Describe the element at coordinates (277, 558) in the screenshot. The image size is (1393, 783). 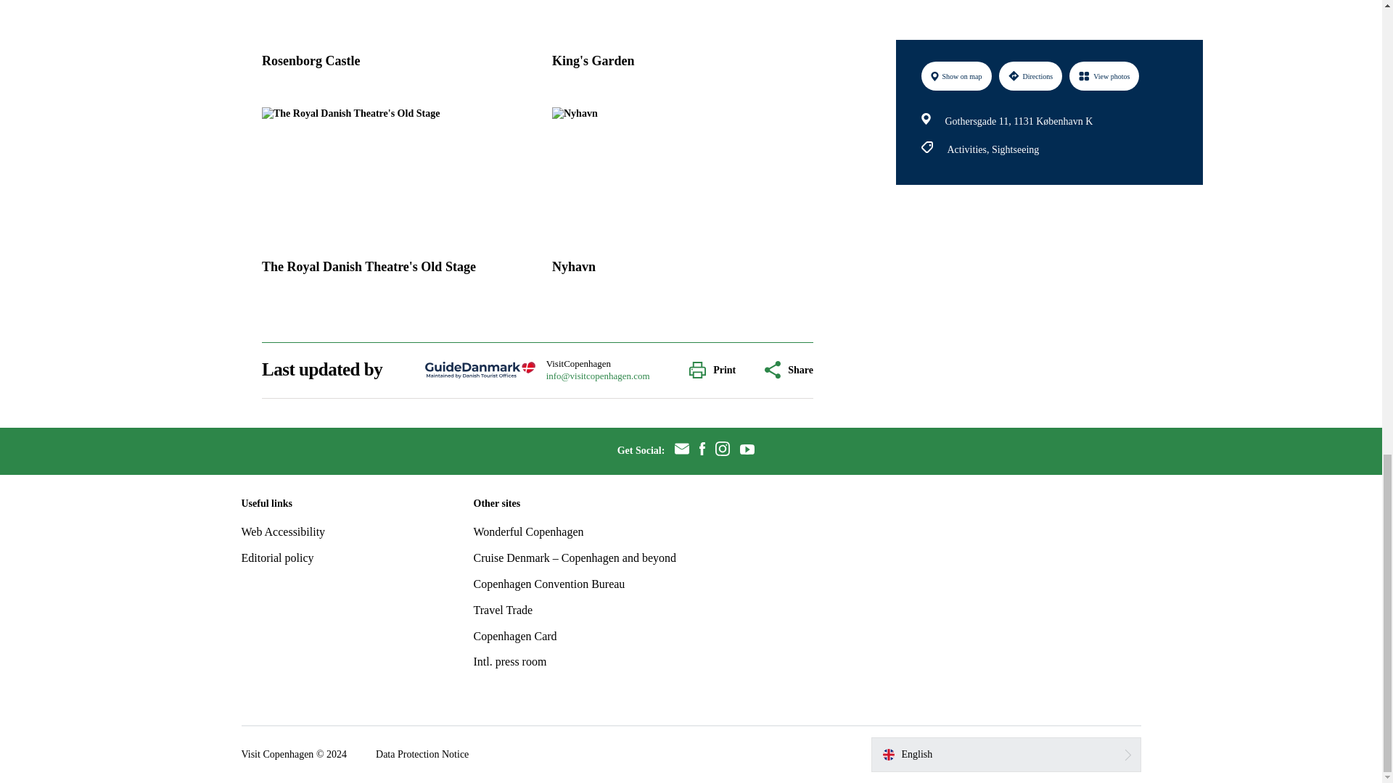
I see `Editorial policy` at that location.